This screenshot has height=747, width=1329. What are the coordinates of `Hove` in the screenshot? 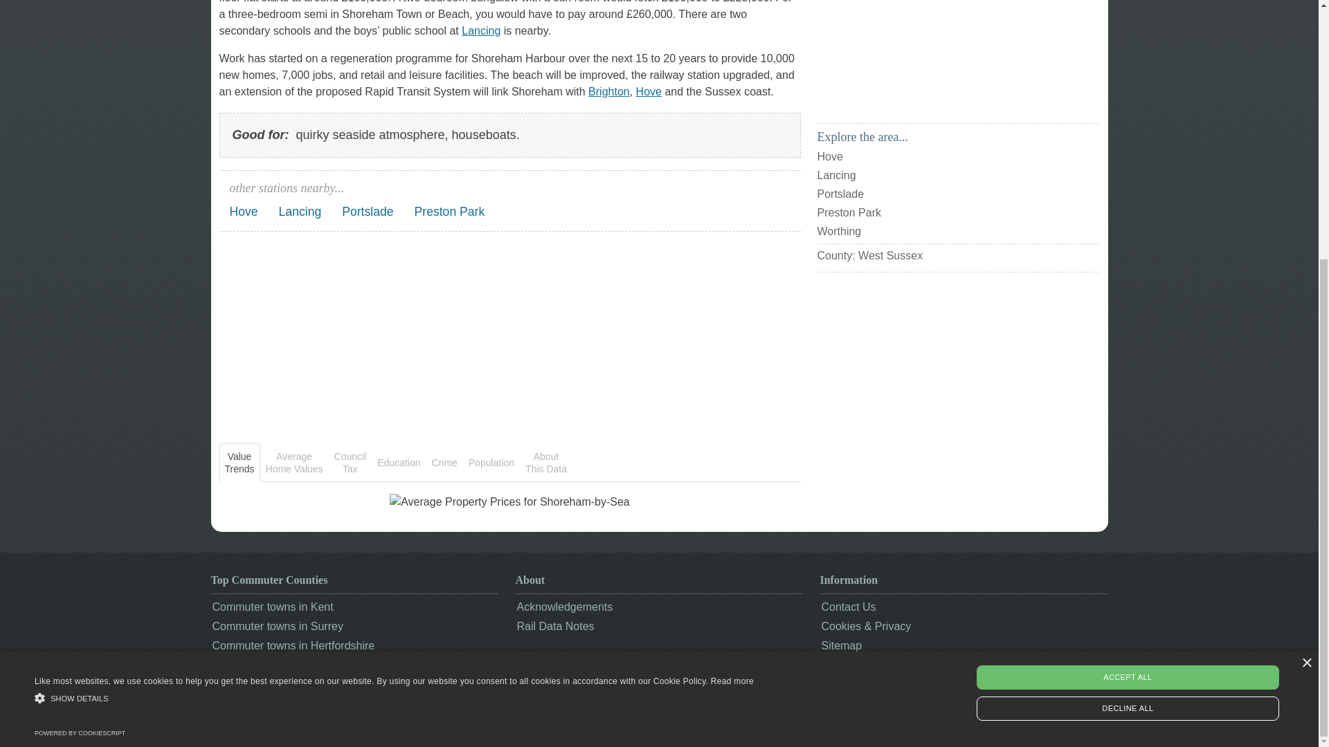 It's located at (244, 211).